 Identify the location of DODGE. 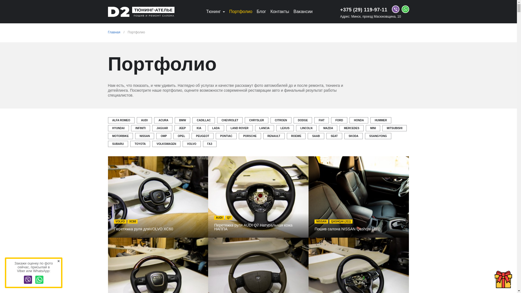
(303, 120).